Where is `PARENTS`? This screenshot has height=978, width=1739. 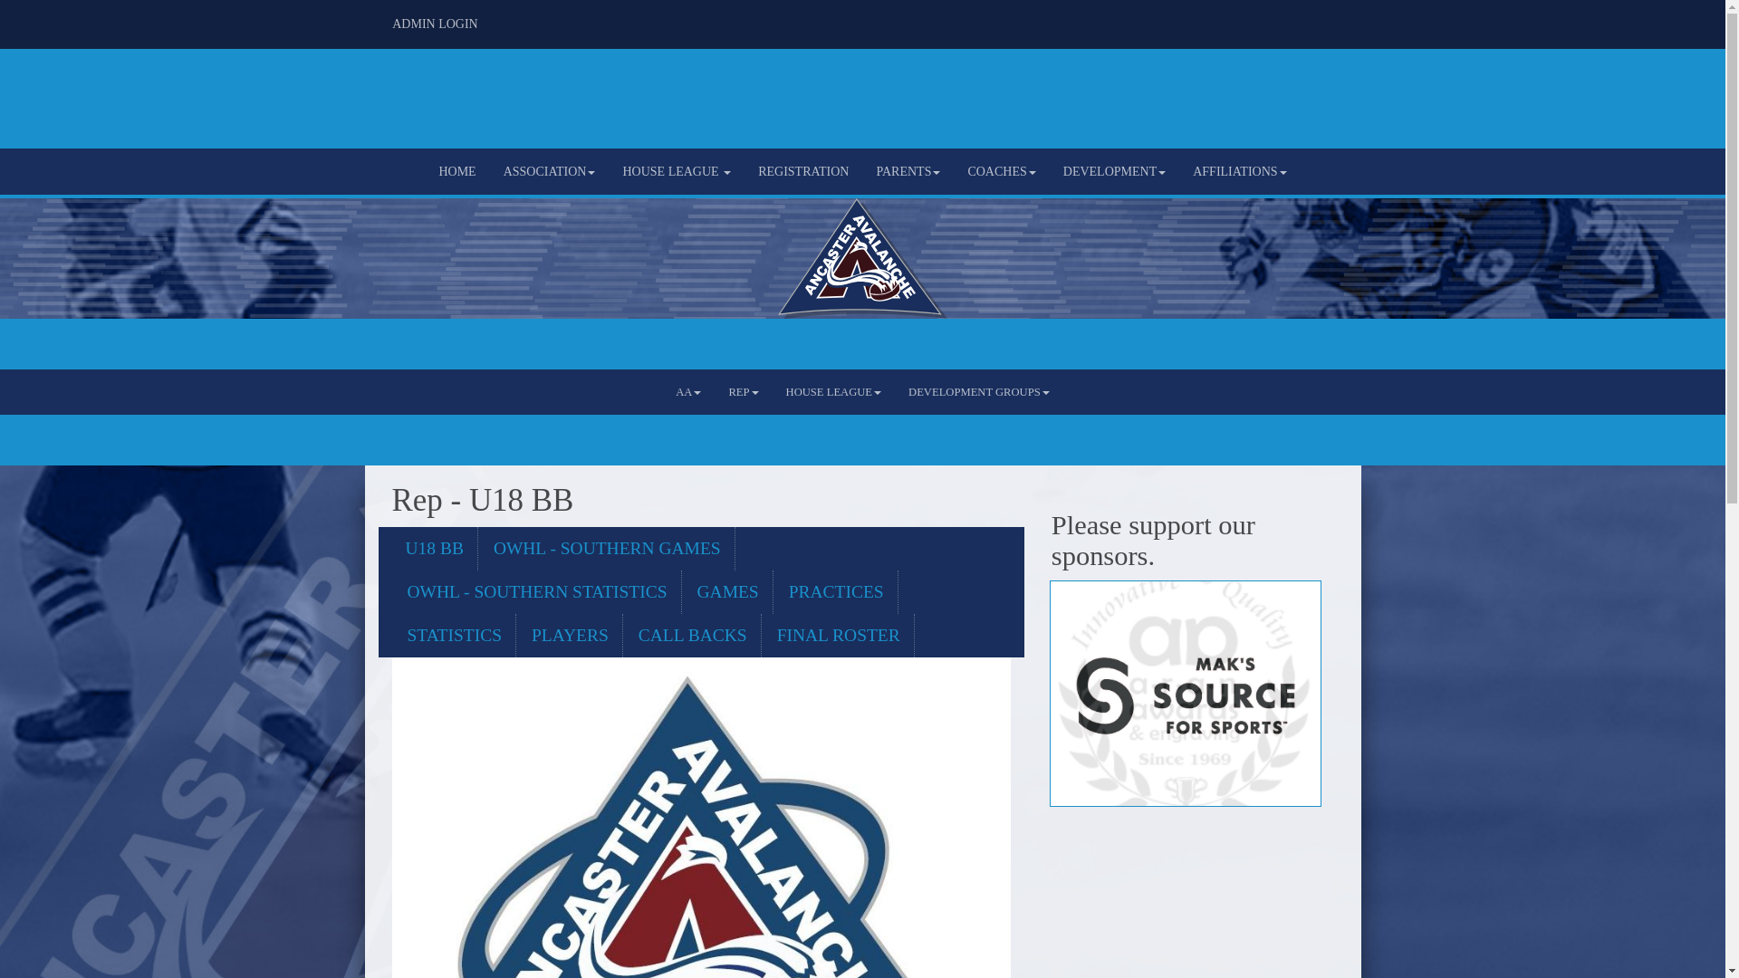 PARENTS is located at coordinates (908, 172).